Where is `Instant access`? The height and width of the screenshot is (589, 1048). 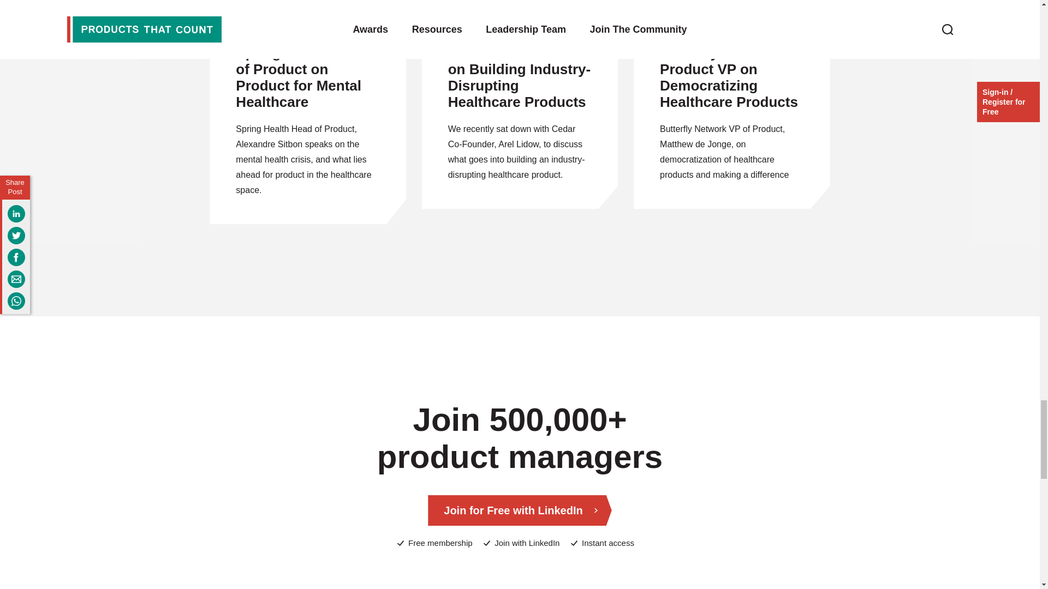 Instant access is located at coordinates (603, 543).